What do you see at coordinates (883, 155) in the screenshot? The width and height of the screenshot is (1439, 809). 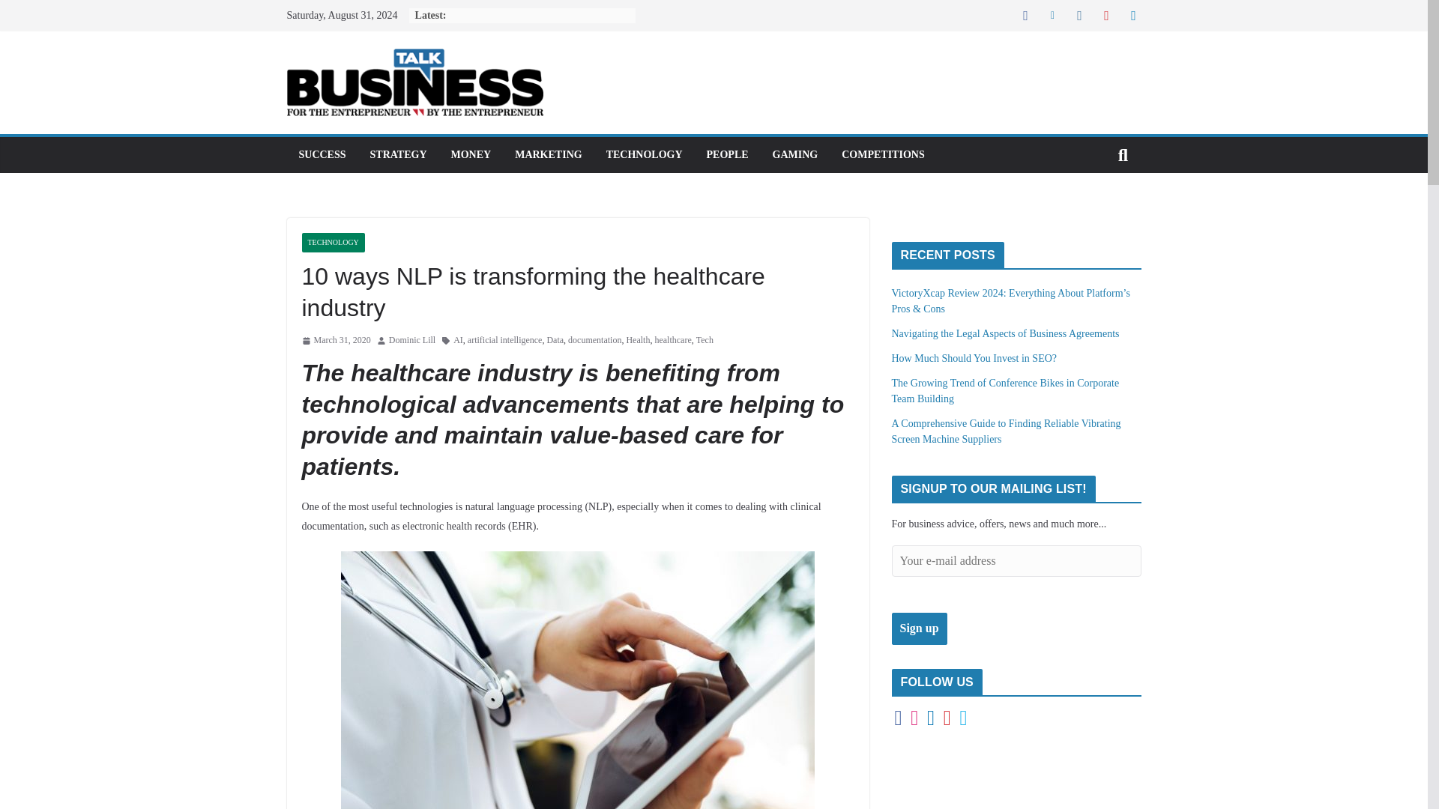 I see `COMPETITIONS` at bounding box center [883, 155].